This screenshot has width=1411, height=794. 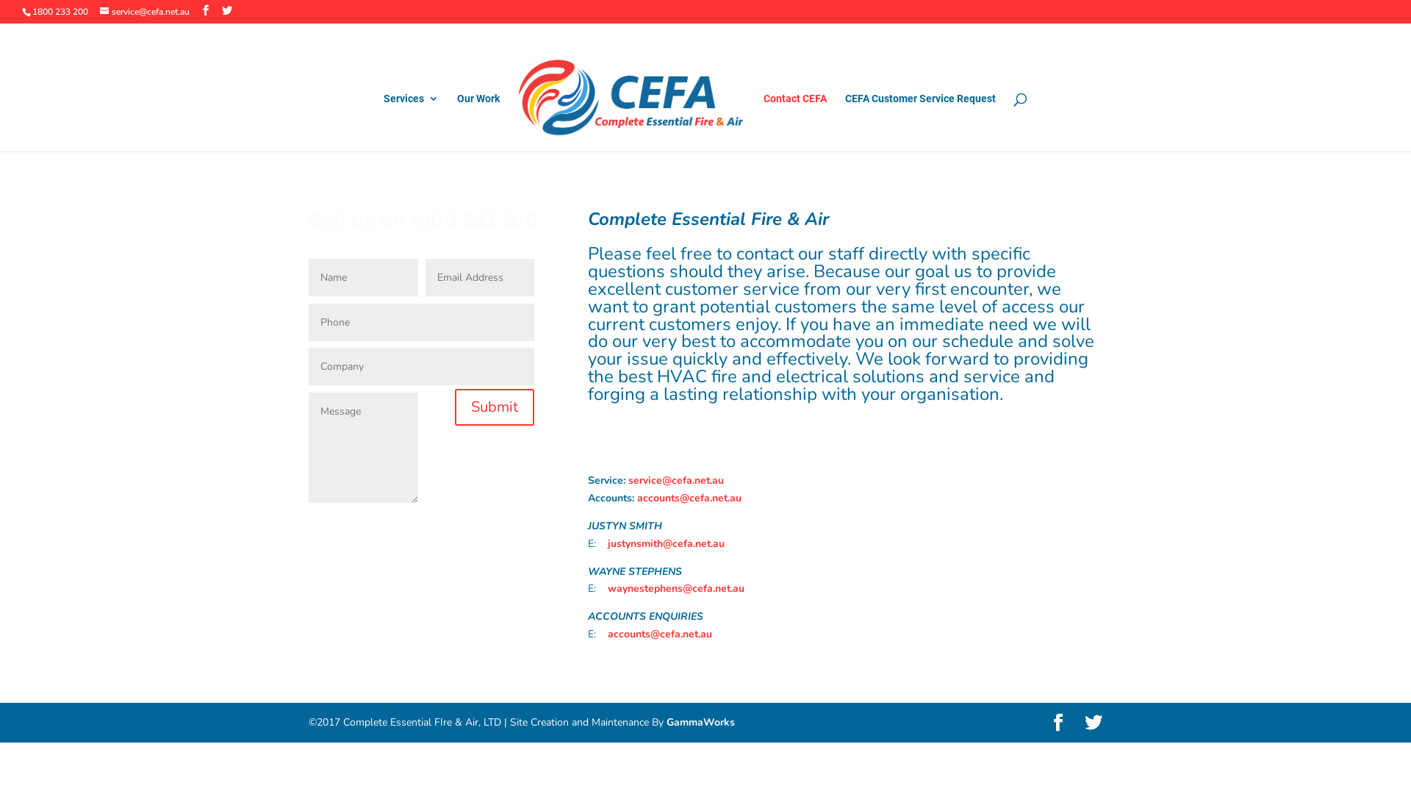 I want to click on Contact CEFA, so click(x=795, y=122).